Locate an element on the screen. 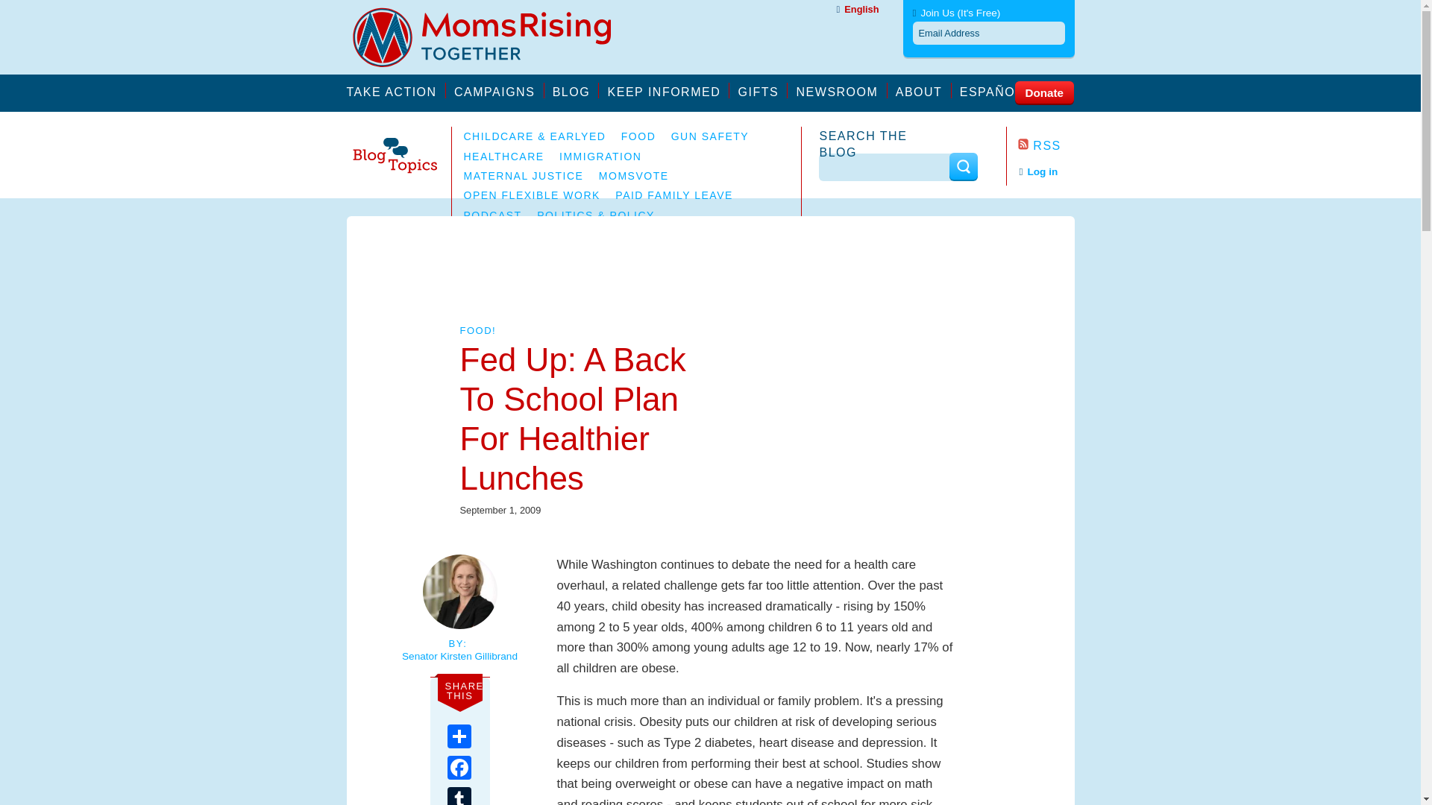  Search is located at coordinates (962, 166).